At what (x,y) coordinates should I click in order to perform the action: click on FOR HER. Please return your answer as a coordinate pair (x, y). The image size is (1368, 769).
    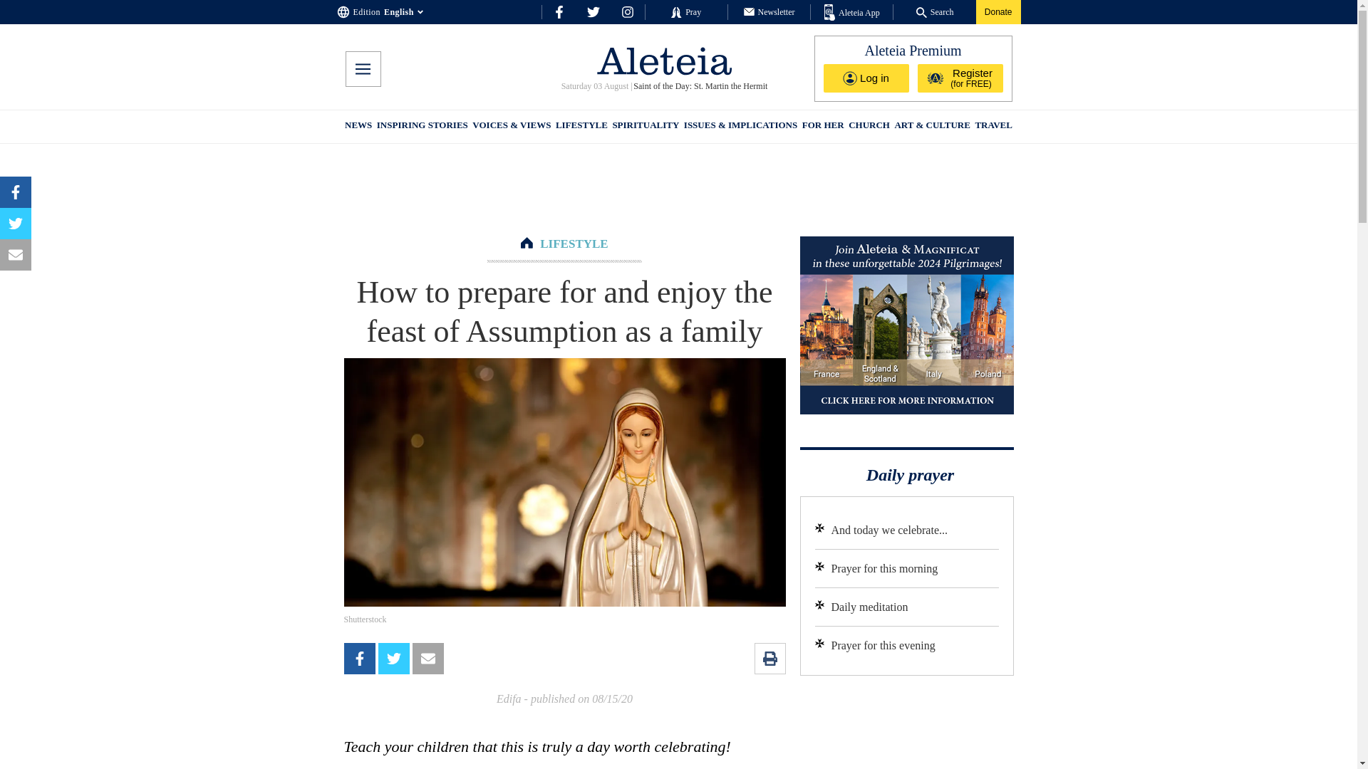
    Looking at the image, I should click on (822, 127).